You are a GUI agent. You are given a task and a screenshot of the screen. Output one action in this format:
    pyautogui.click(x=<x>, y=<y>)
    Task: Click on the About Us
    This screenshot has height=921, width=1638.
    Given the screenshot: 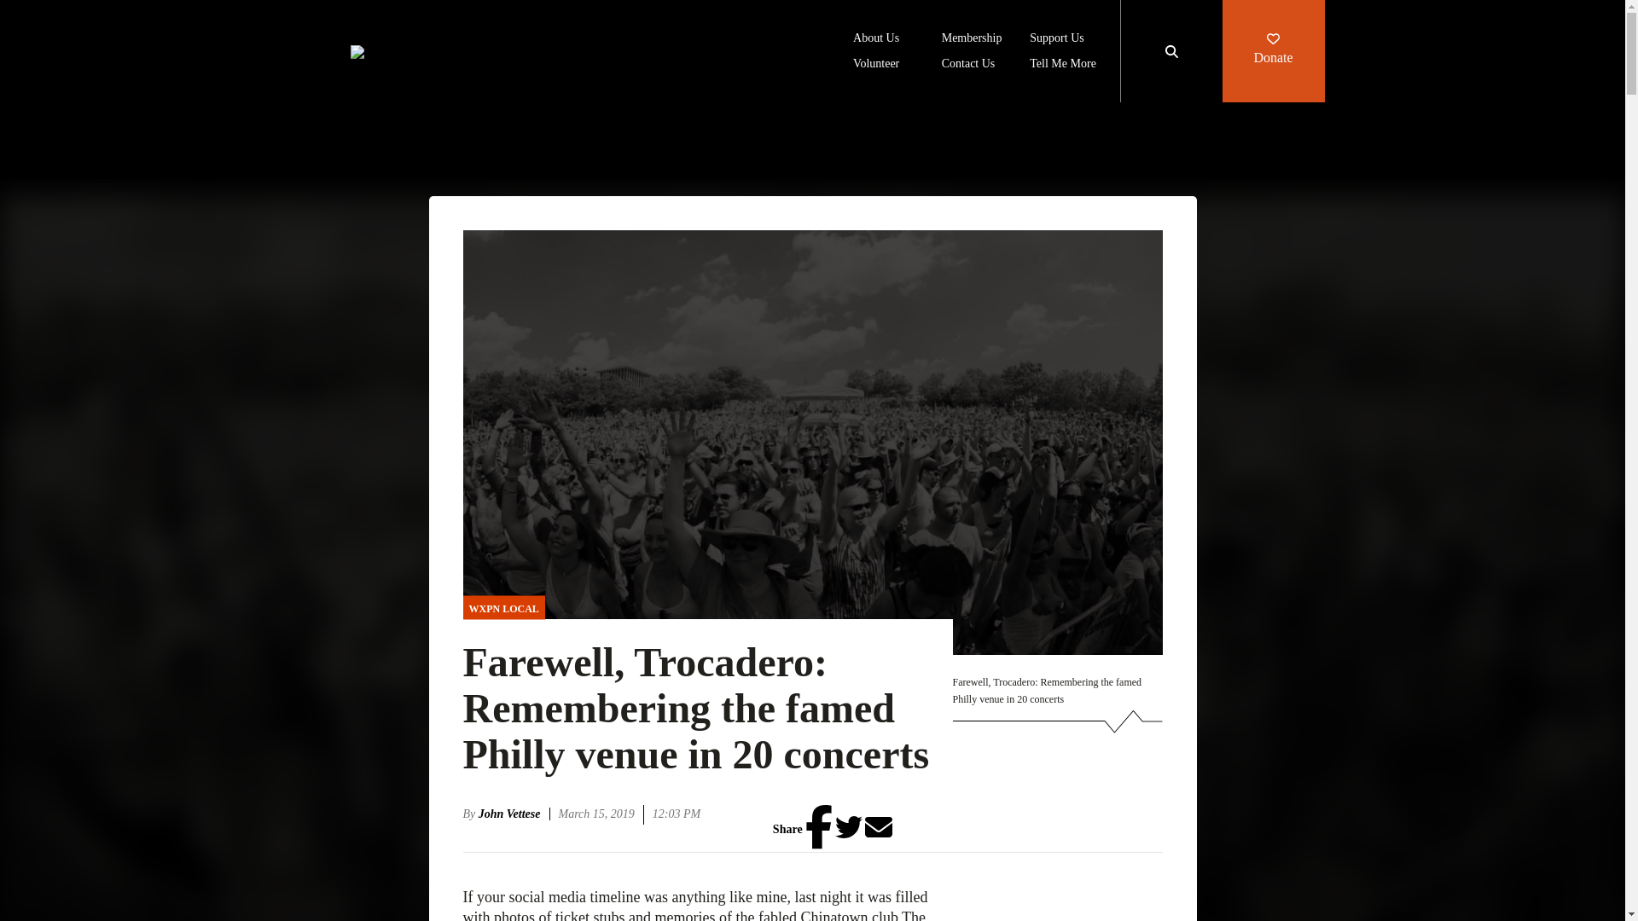 What is the action you would take?
    pyautogui.click(x=876, y=39)
    